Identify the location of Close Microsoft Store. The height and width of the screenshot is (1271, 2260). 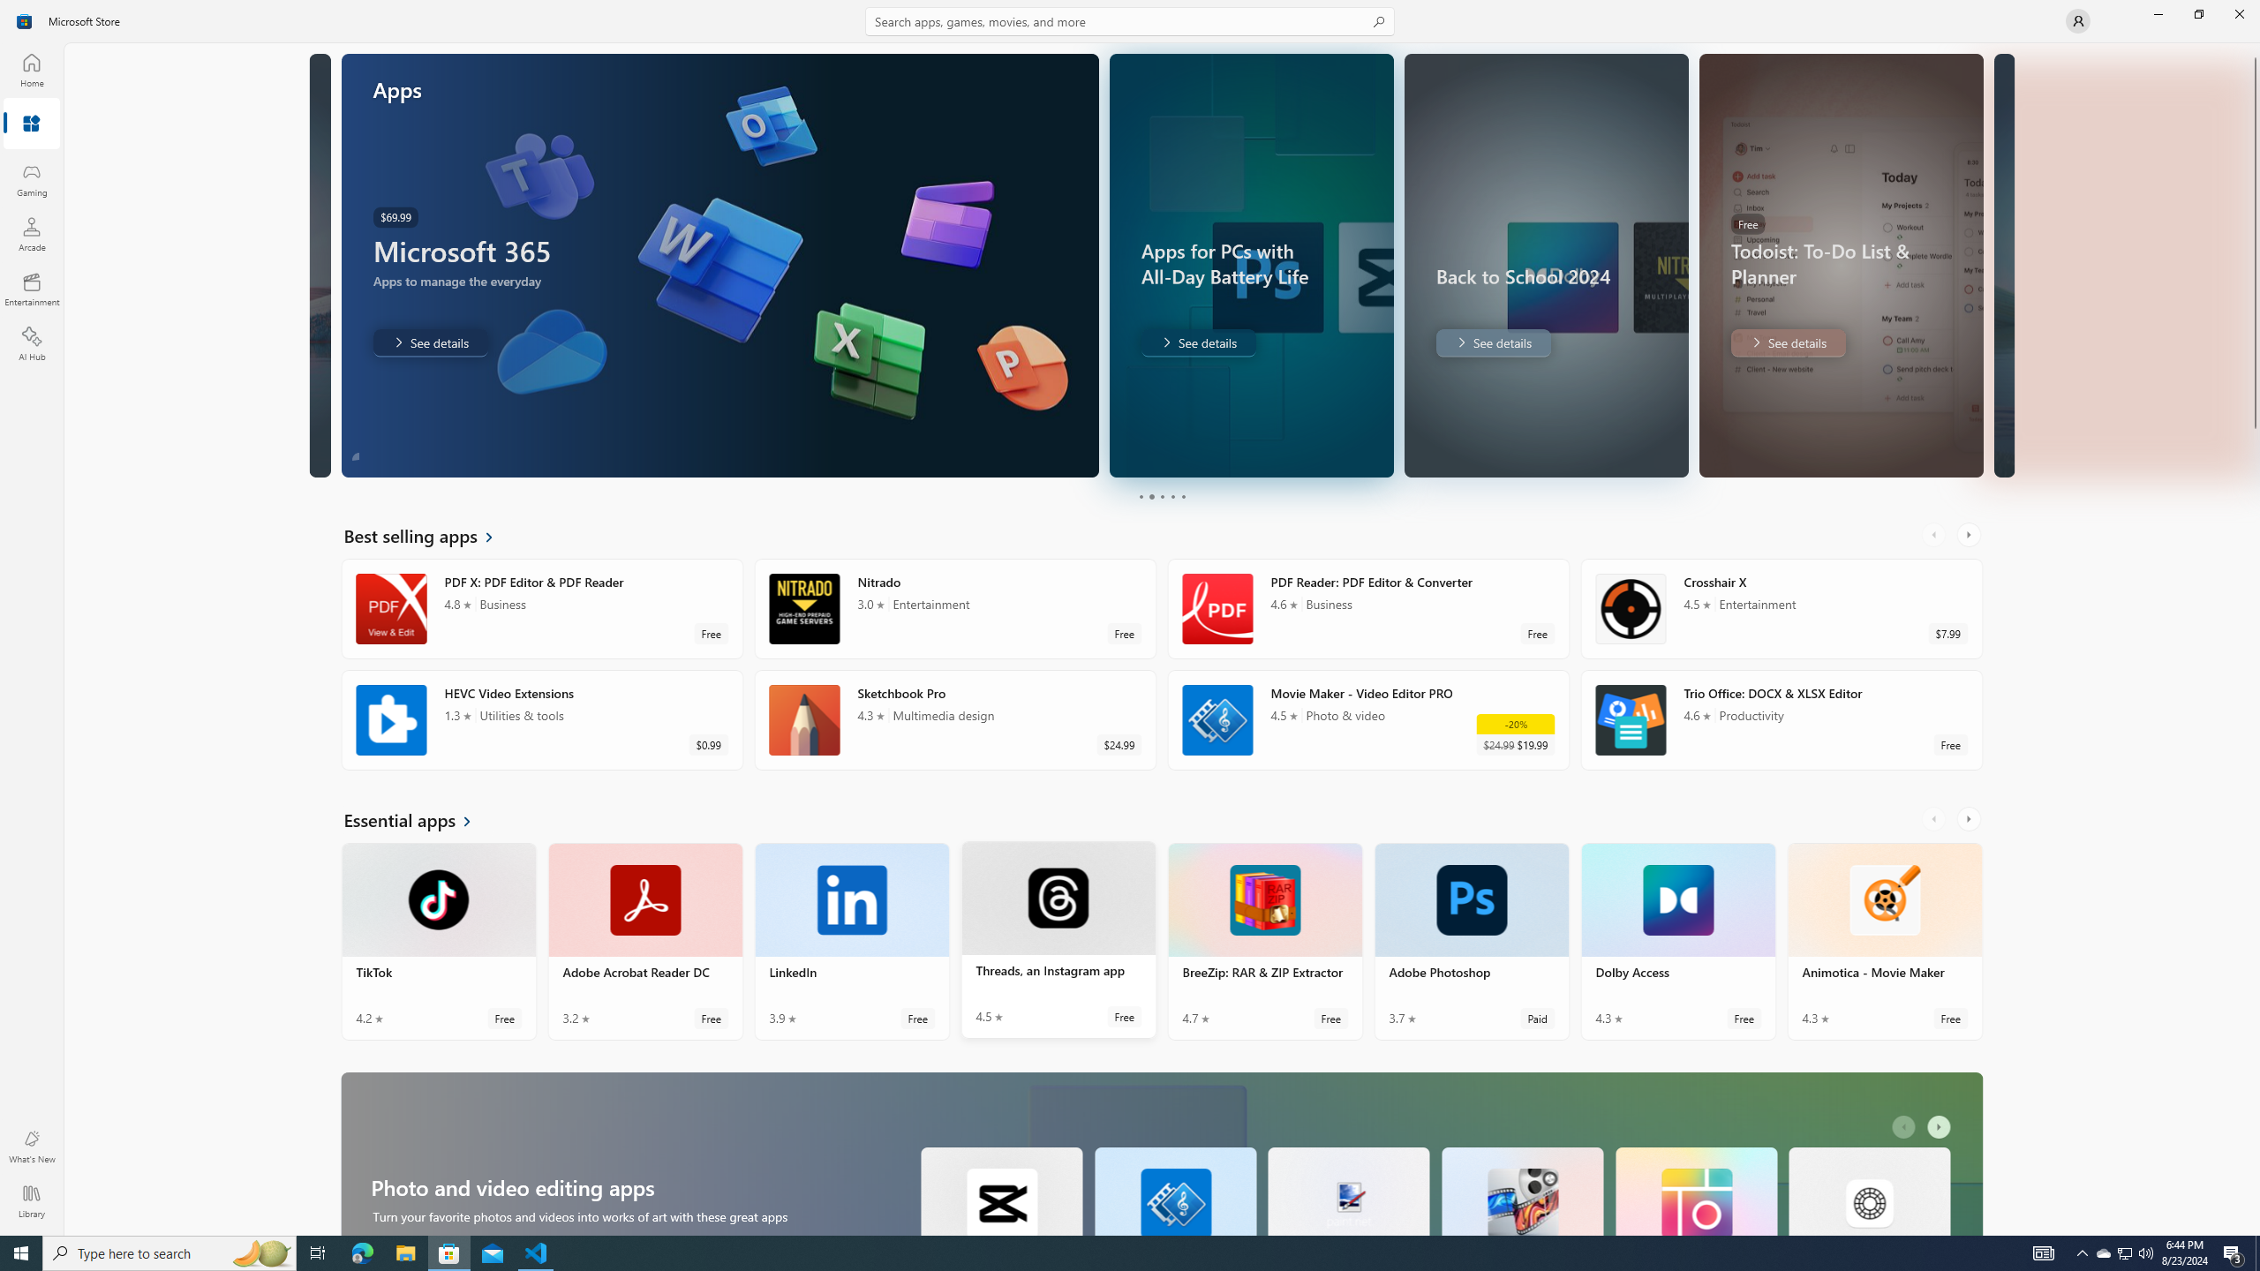
(2239, 14).